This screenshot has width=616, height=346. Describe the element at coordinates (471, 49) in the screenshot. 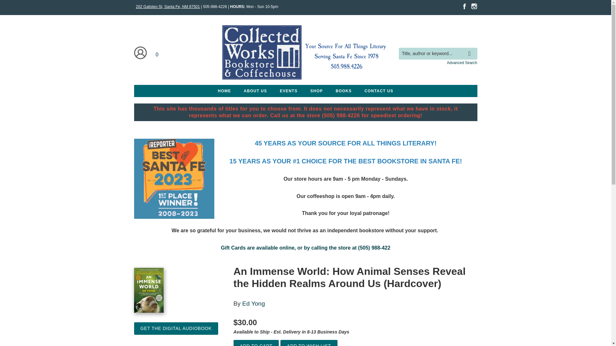

I see `search` at that location.